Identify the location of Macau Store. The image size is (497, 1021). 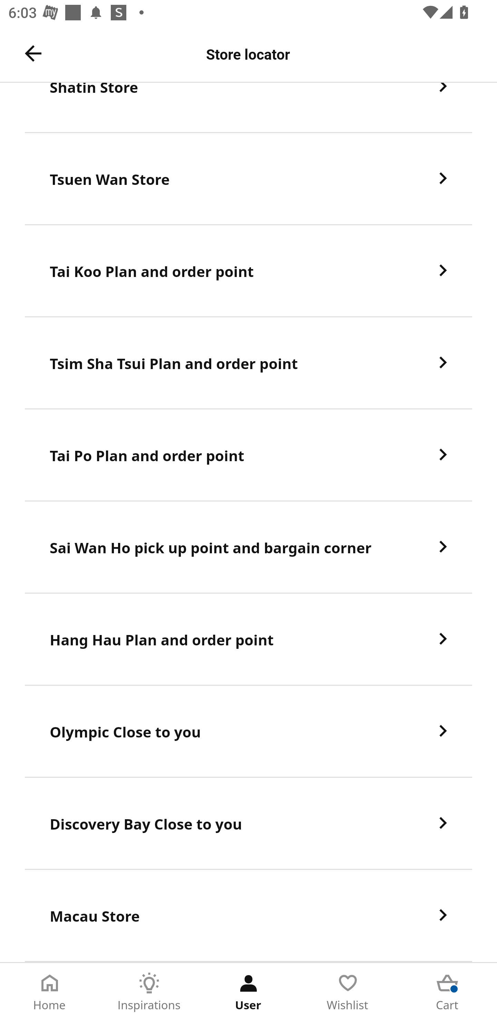
(248, 915).